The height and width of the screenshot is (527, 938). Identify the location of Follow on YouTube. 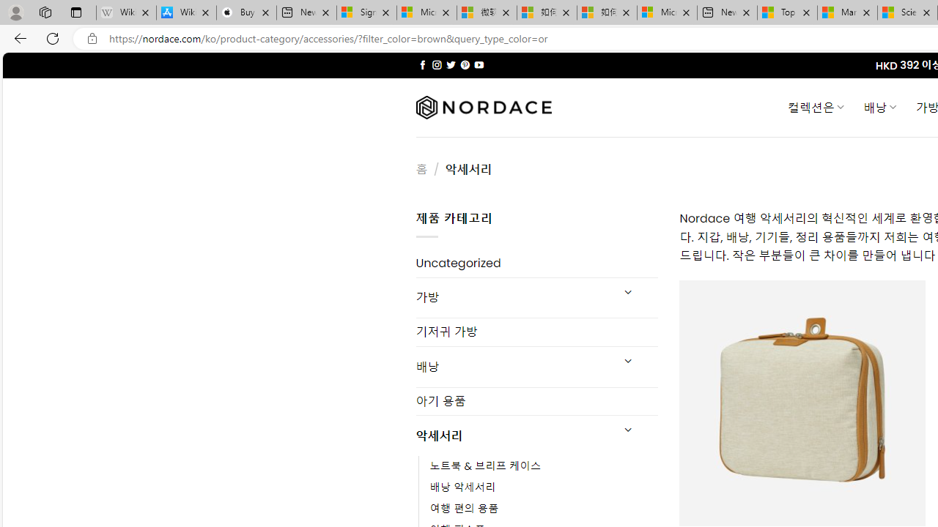
(479, 64).